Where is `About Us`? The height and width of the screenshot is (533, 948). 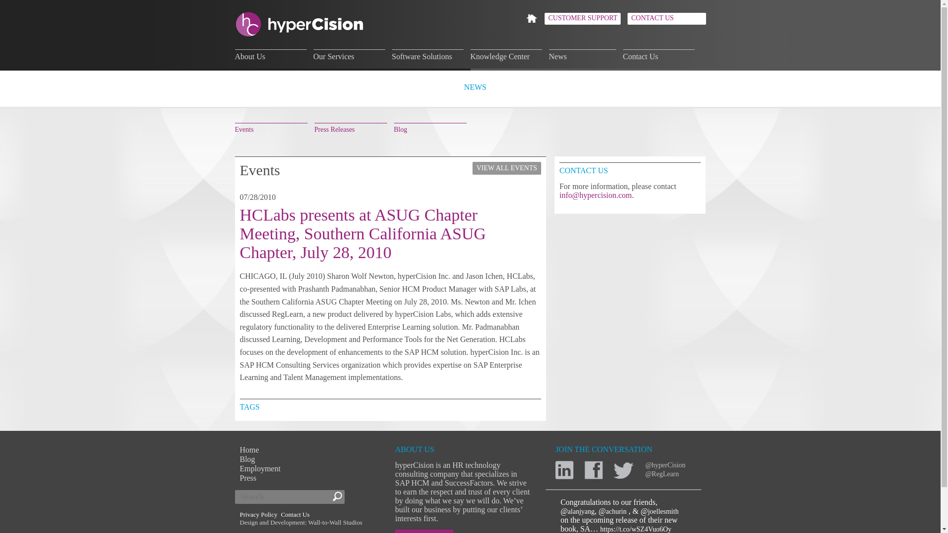
About Us is located at coordinates (271, 55).